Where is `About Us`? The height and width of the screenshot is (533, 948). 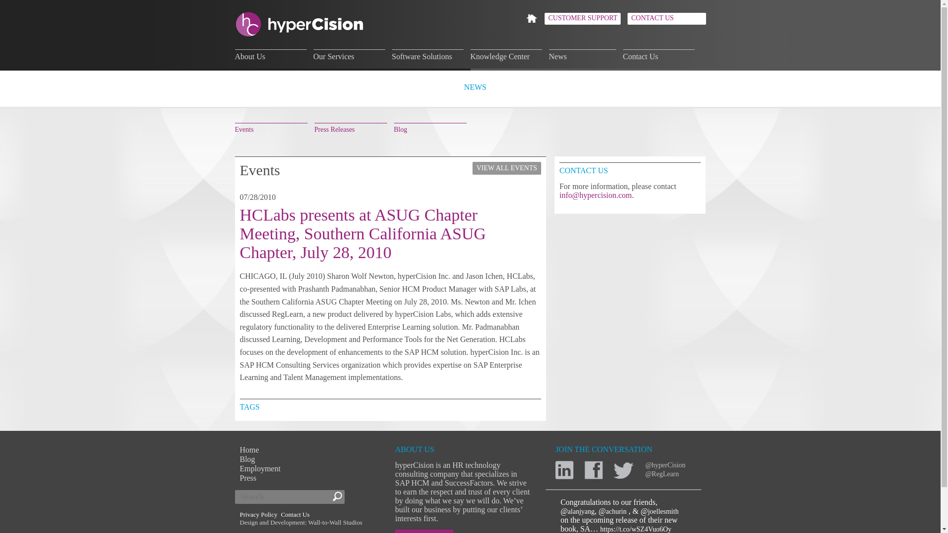
About Us is located at coordinates (271, 55).